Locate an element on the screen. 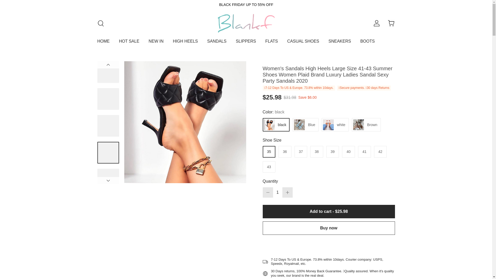 This screenshot has height=279, width=496. 1 is located at coordinates (277, 192).